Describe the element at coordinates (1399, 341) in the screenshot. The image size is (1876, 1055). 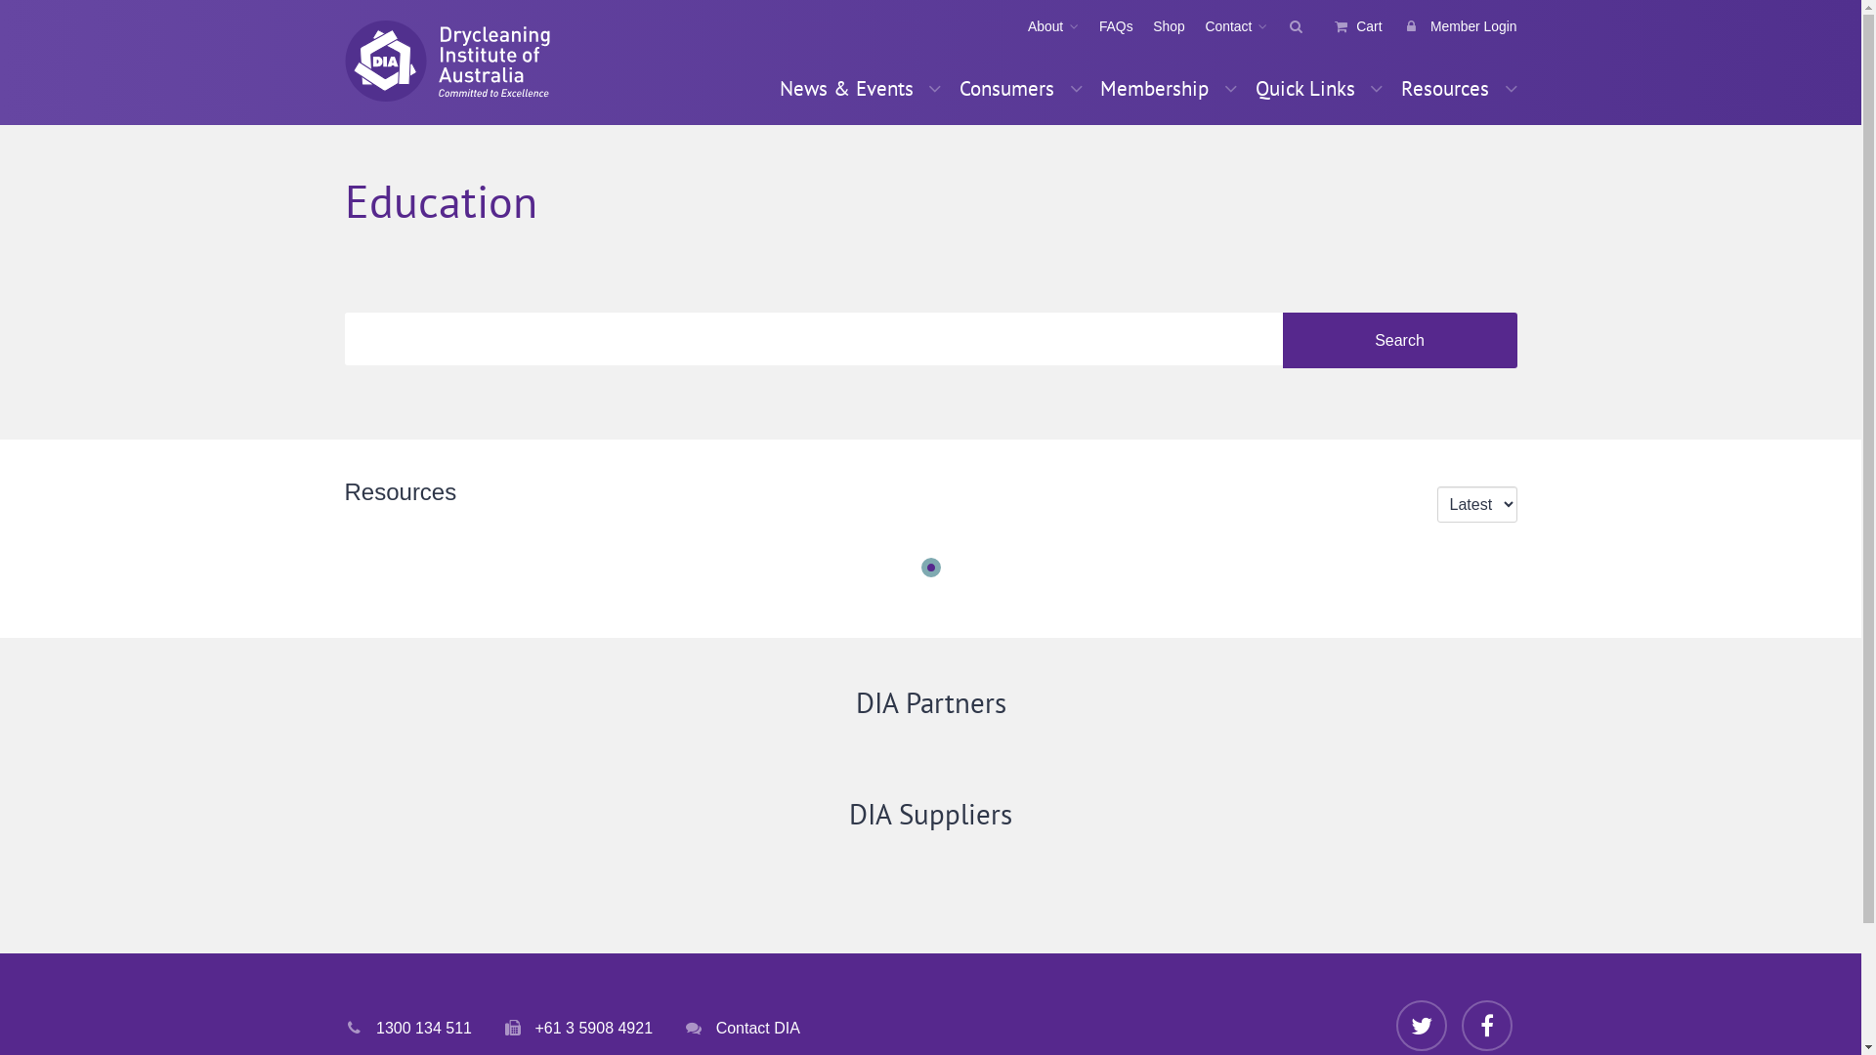
I see `Search` at that location.